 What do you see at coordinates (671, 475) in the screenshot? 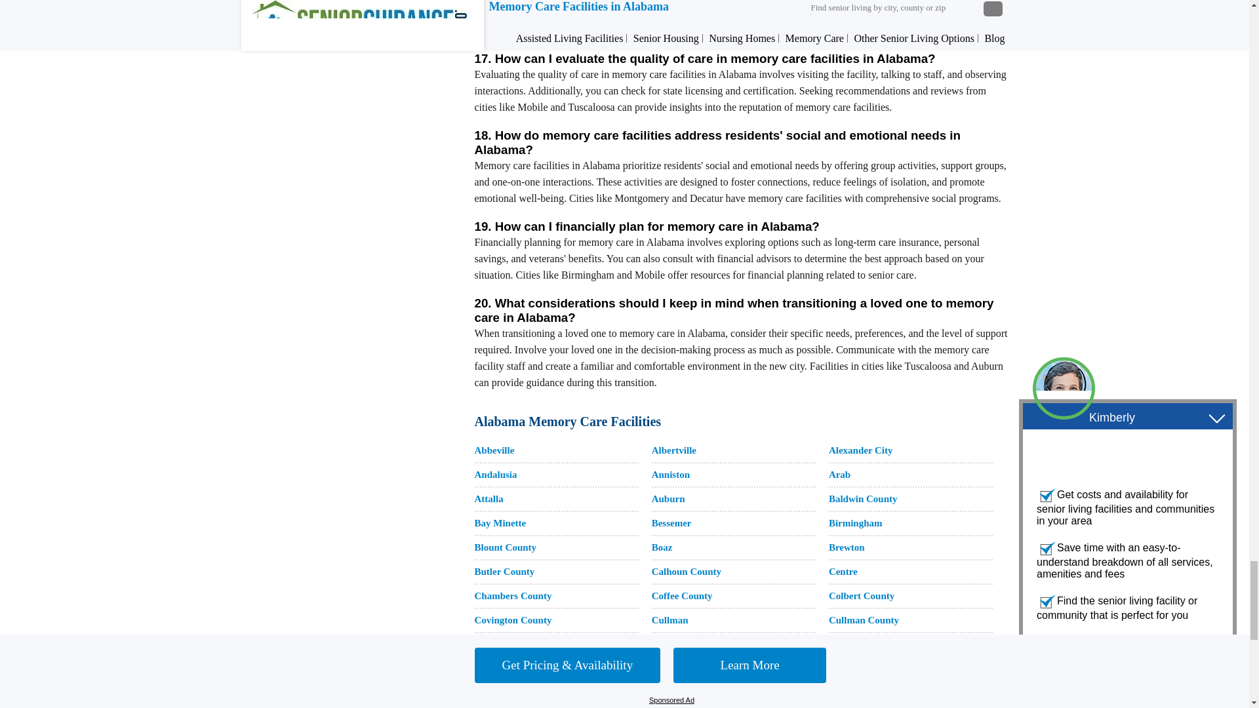
I see `Memory Care Facilities in Anniston, AL` at bounding box center [671, 475].